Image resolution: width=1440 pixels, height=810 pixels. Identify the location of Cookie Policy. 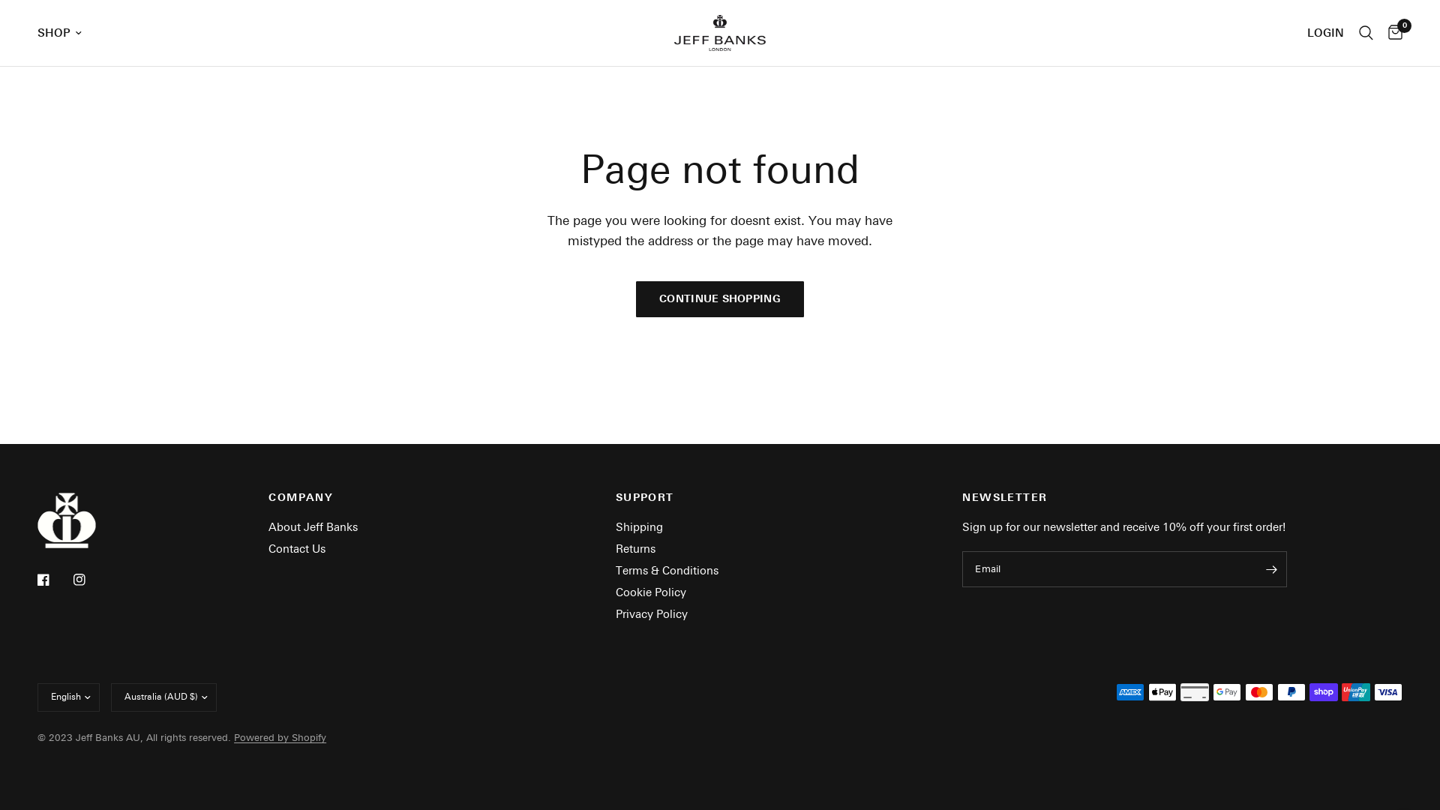
(651, 592).